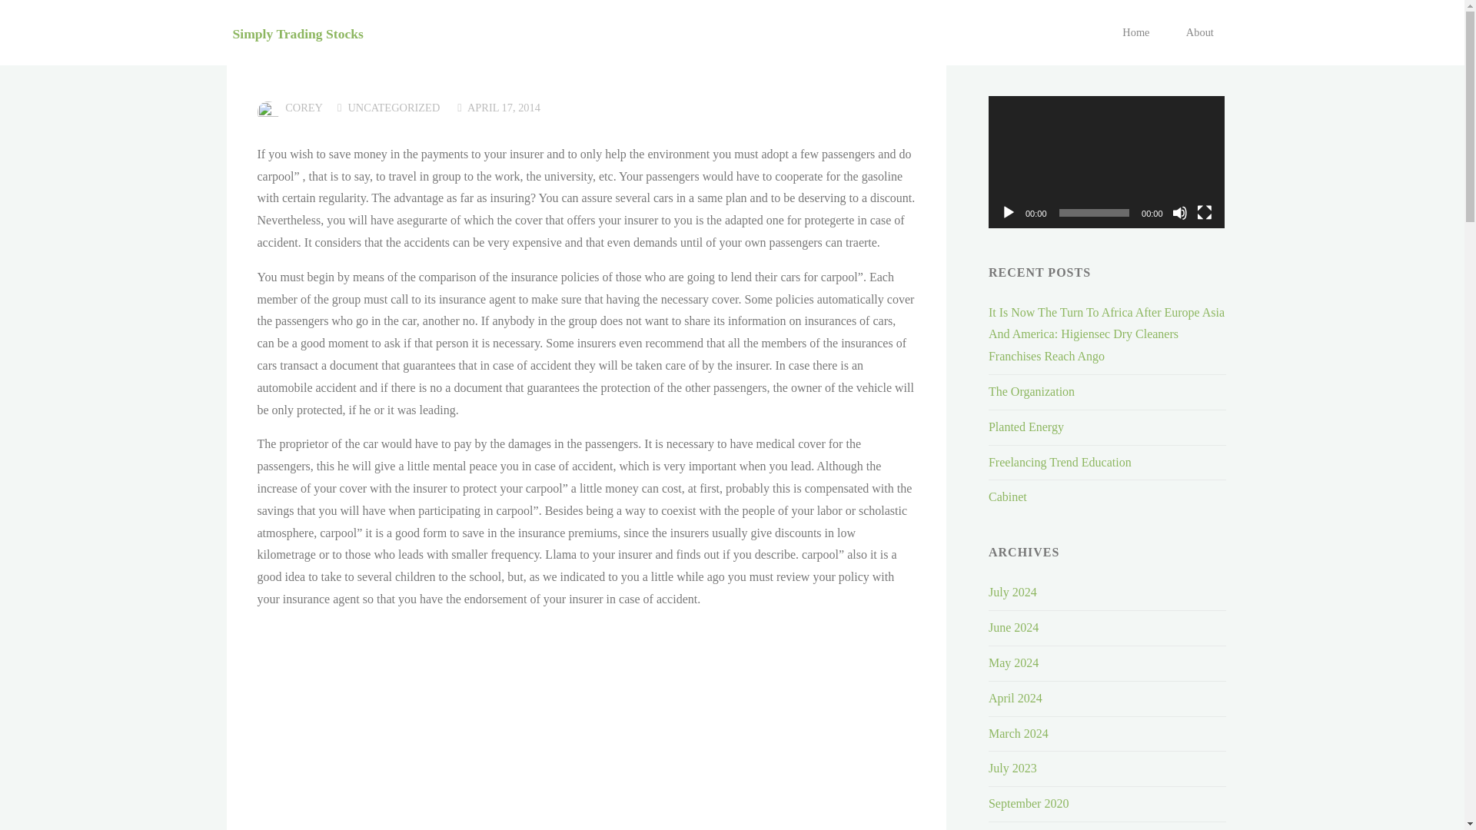 The height and width of the screenshot is (830, 1476). What do you see at coordinates (1013, 592) in the screenshot?
I see `July 2024` at bounding box center [1013, 592].